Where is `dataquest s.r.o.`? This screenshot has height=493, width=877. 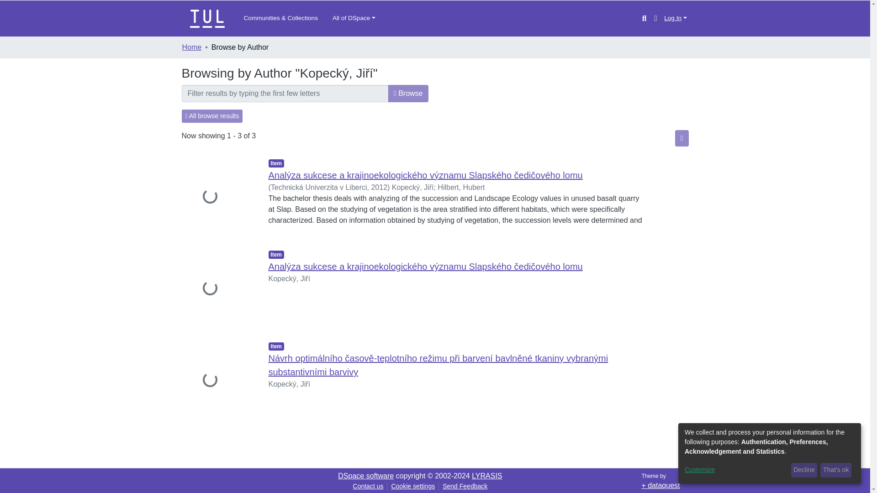 dataquest s.r.o. is located at coordinates (660, 486).